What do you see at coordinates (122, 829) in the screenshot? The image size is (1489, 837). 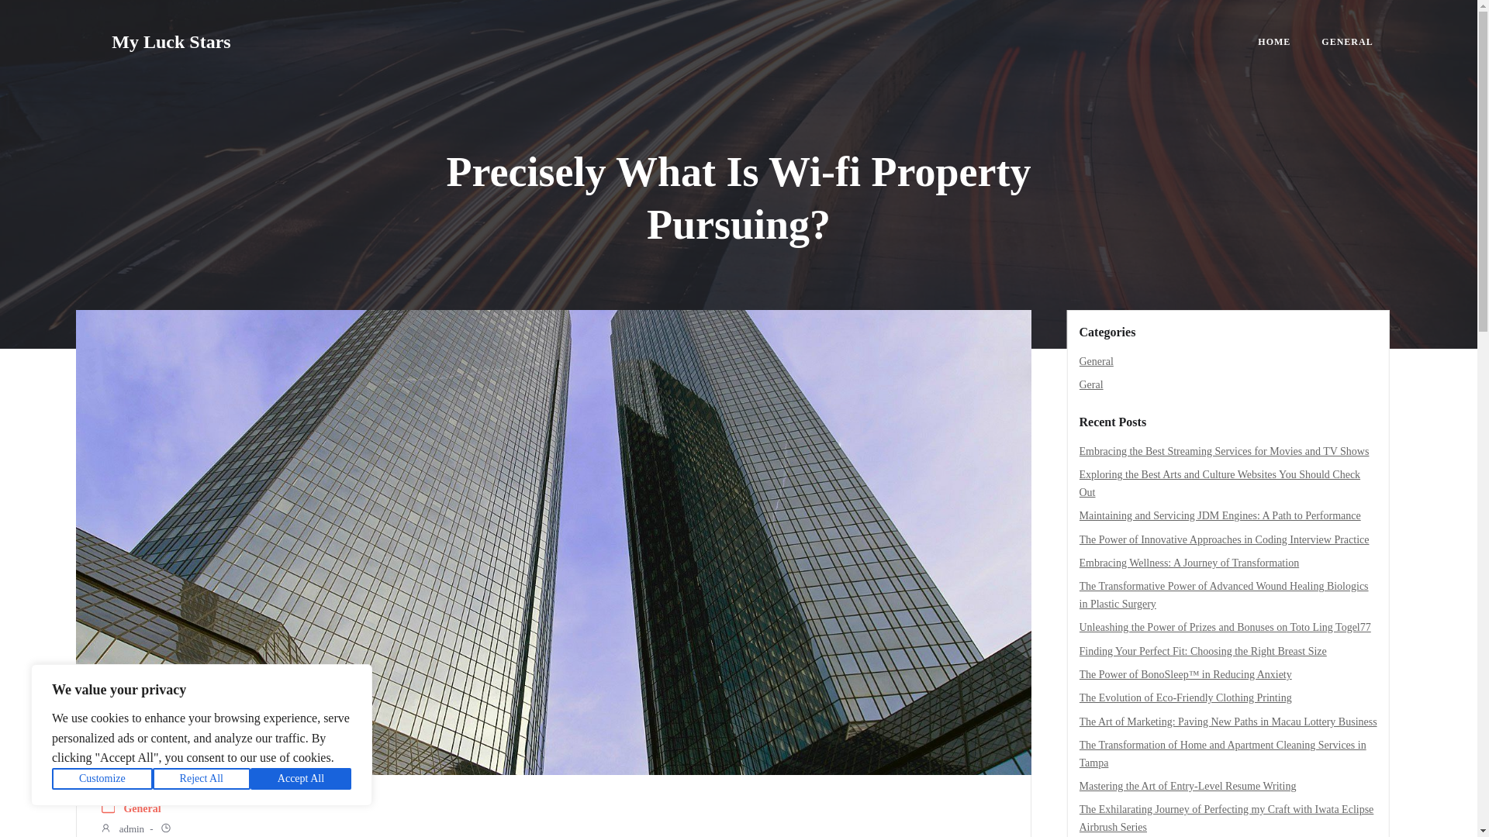 I see `admin` at bounding box center [122, 829].